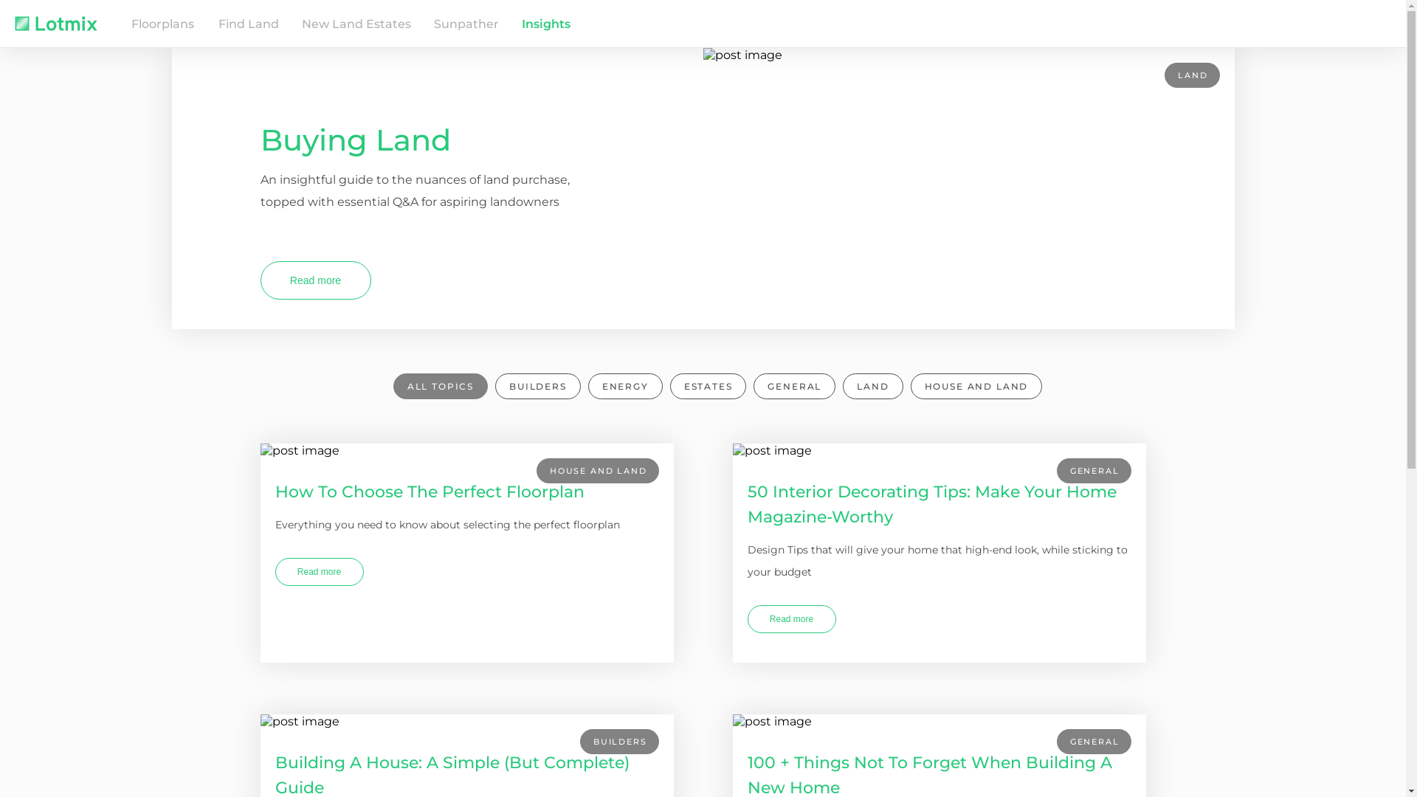 Image resolution: width=1417 pixels, height=797 pixels. Describe the element at coordinates (708, 387) in the screenshot. I see `ESTATES` at that location.